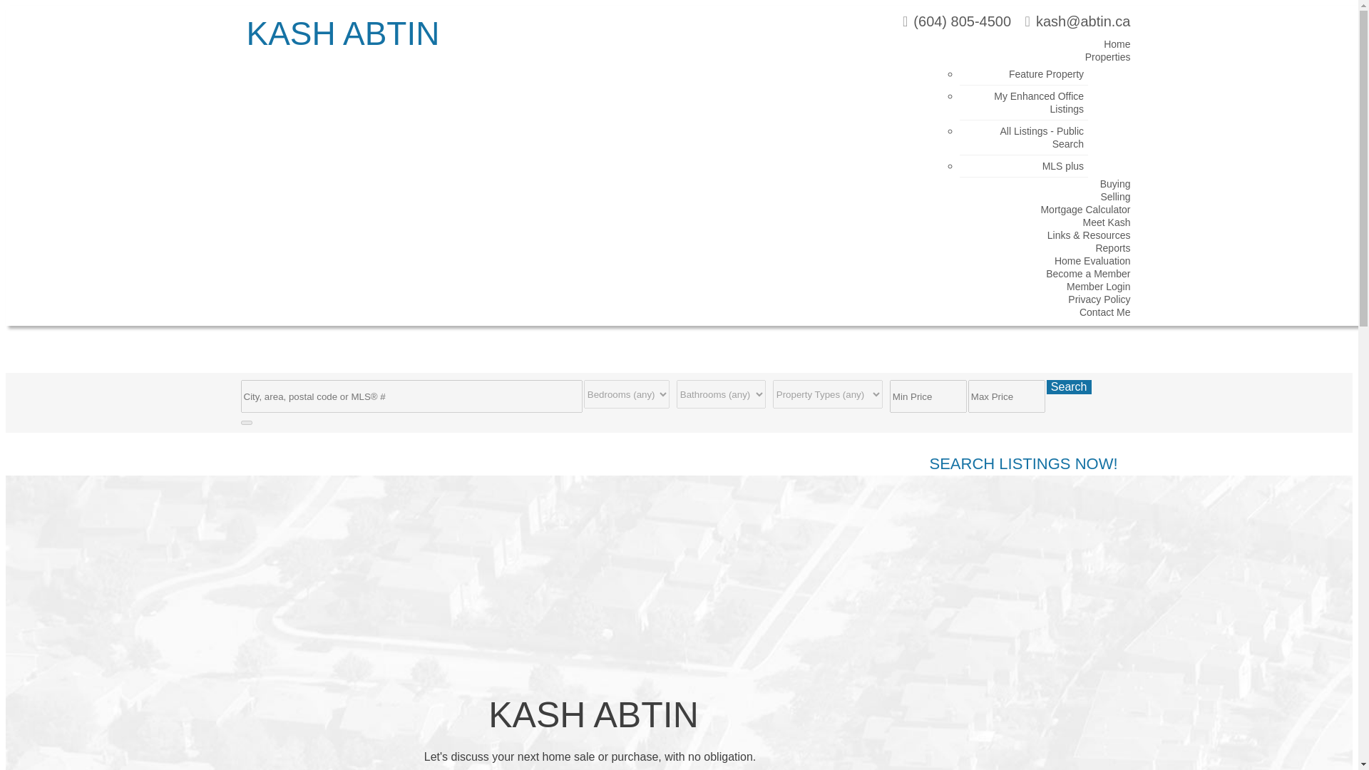  I want to click on Canyon Heights NV, North Vancouver Real Estate, so click(414, 559).